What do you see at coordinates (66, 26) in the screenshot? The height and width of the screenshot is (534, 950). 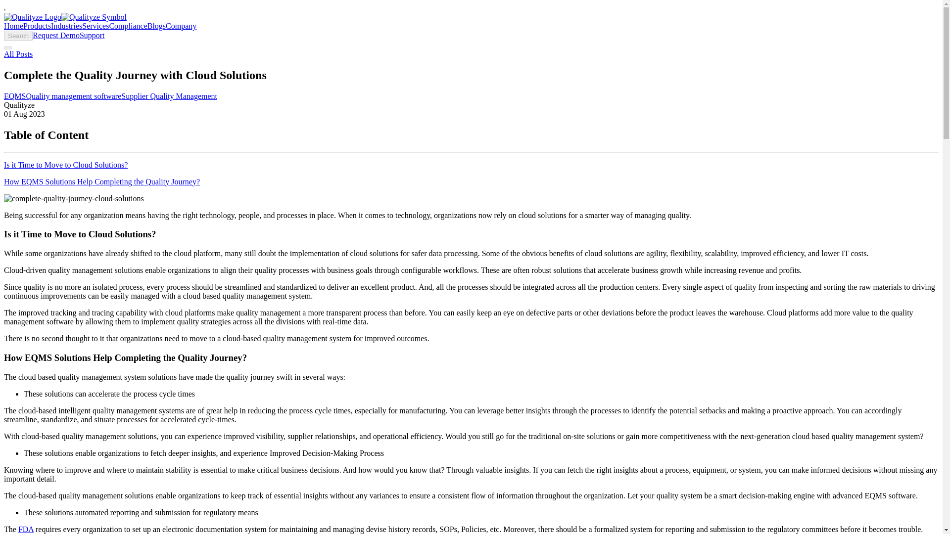 I see `Industries` at bounding box center [66, 26].